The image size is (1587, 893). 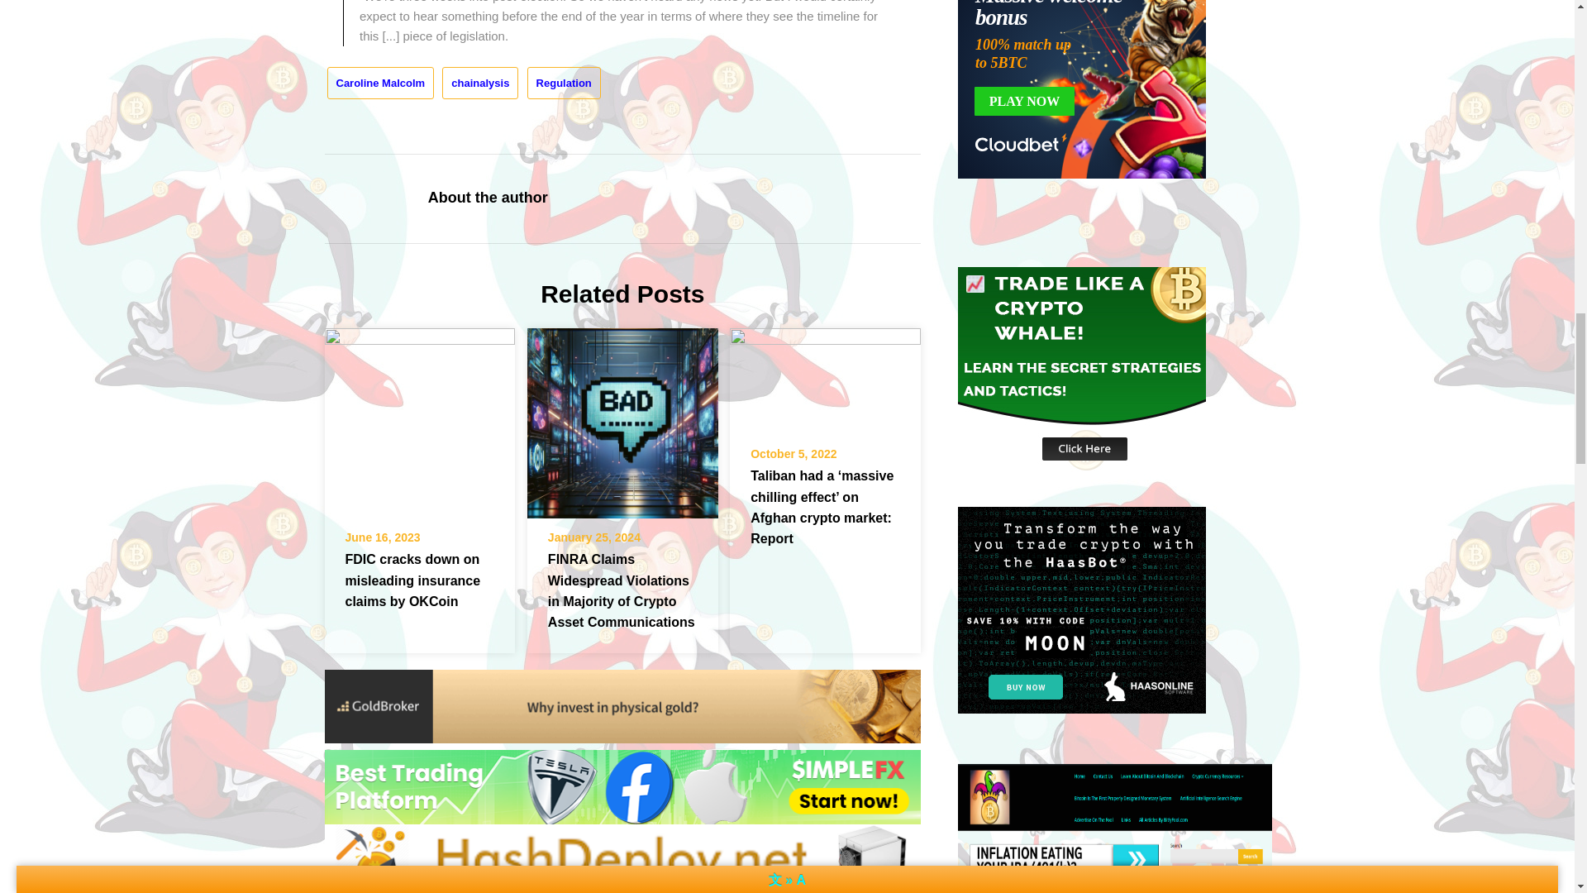 What do you see at coordinates (564, 83) in the screenshot?
I see `Regulation` at bounding box center [564, 83].